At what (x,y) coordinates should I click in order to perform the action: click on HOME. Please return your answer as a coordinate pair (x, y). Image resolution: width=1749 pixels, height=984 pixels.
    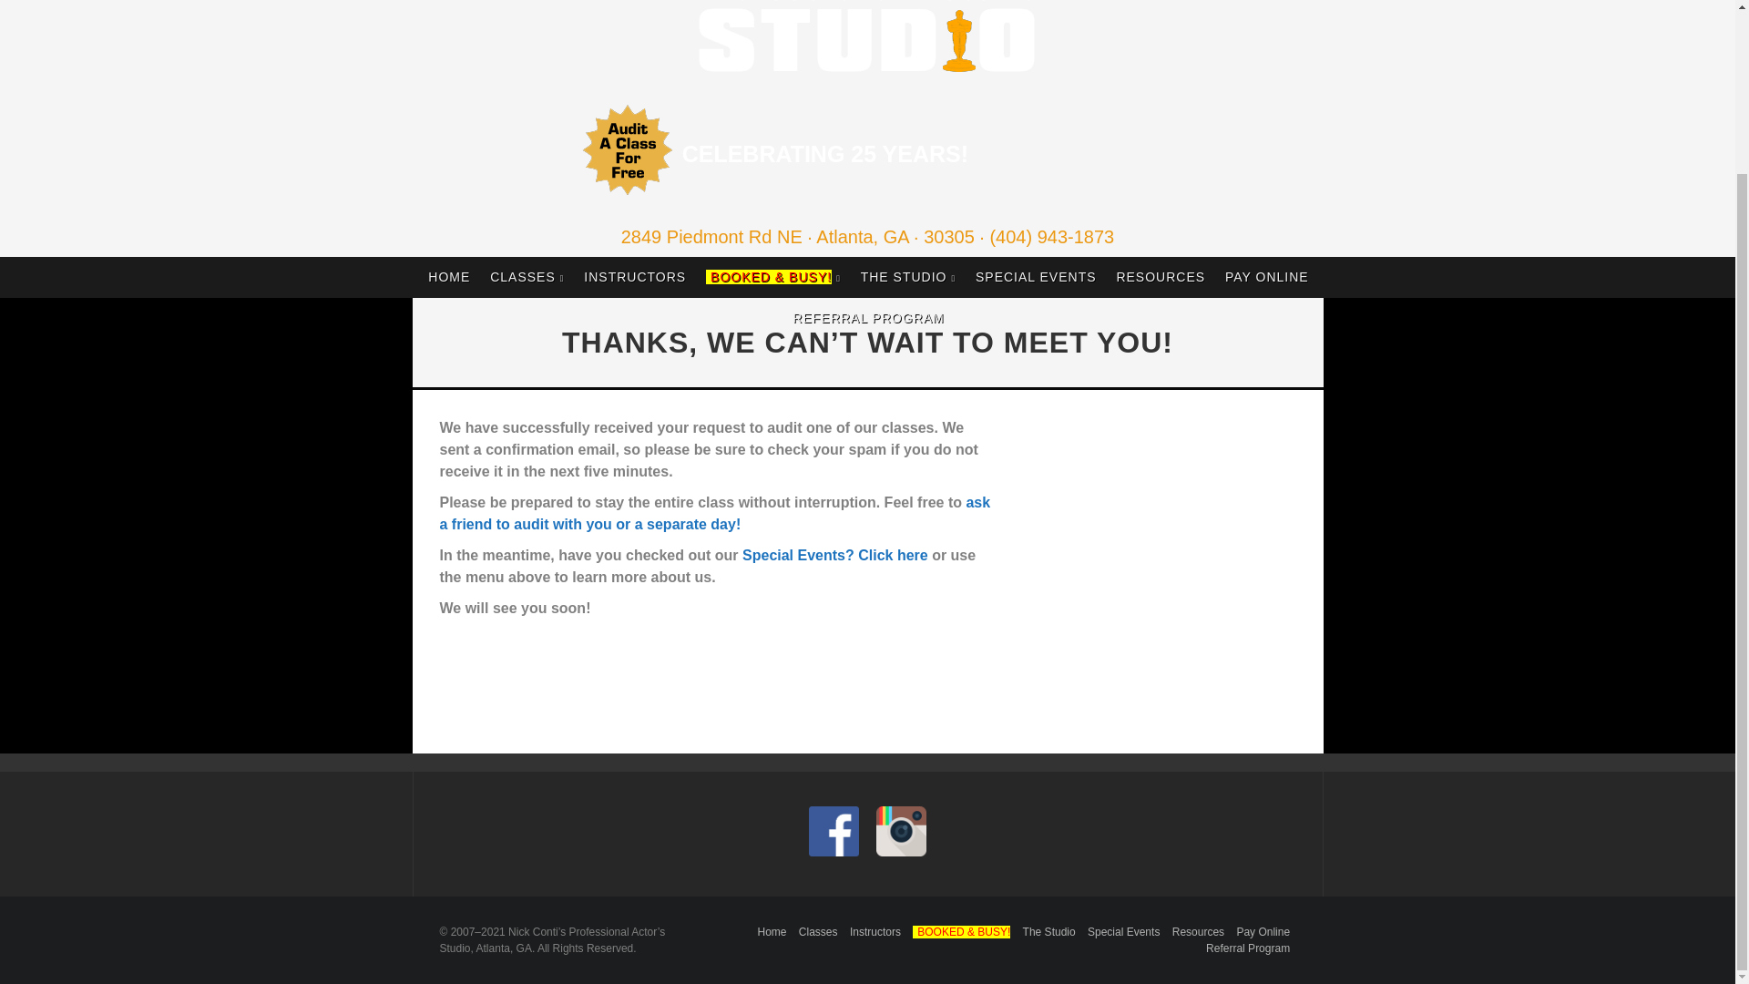
    Looking at the image, I should click on (449, 277).